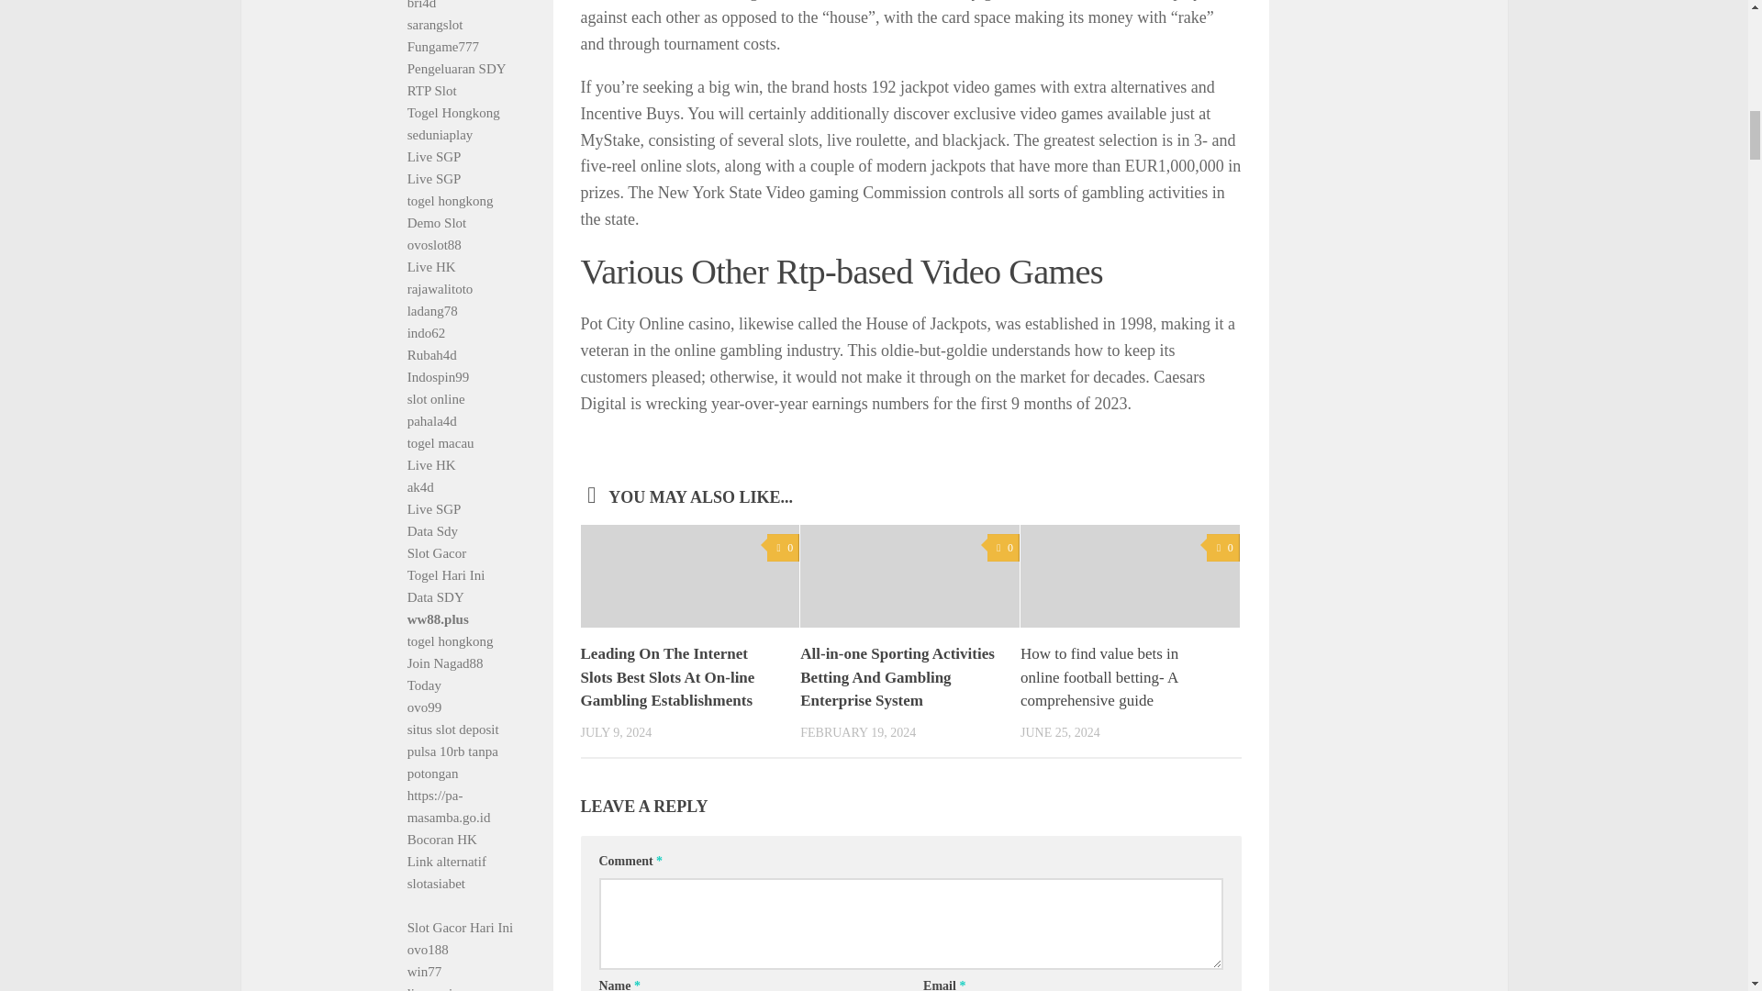 Image resolution: width=1762 pixels, height=991 pixels. What do you see at coordinates (1003, 549) in the screenshot?
I see `0` at bounding box center [1003, 549].